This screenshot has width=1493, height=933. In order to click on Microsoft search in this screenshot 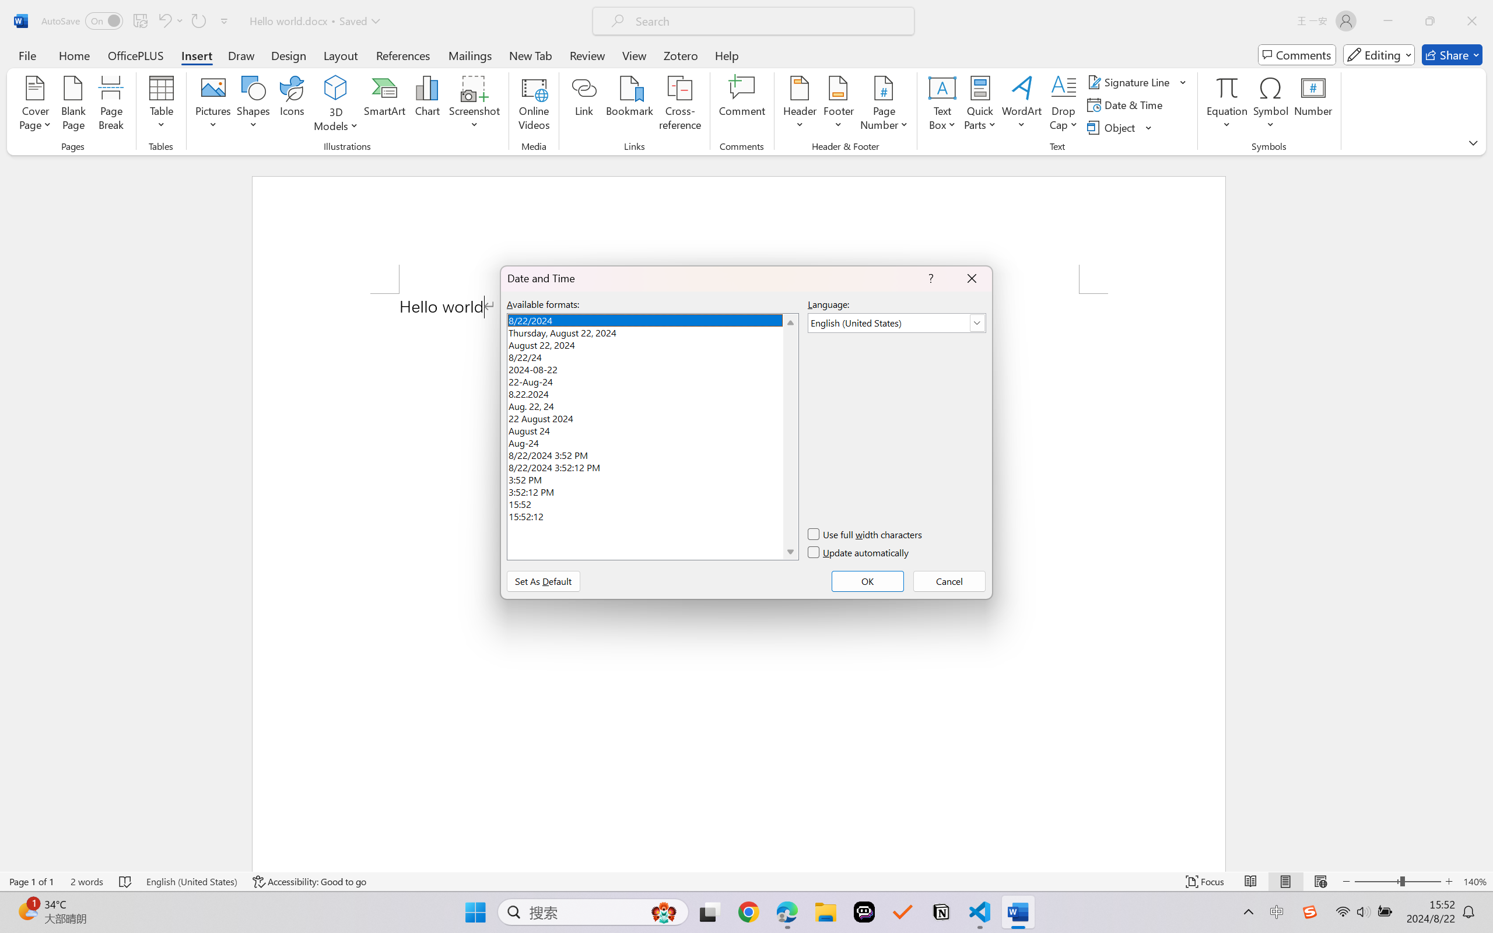, I will do `click(769, 21)`.